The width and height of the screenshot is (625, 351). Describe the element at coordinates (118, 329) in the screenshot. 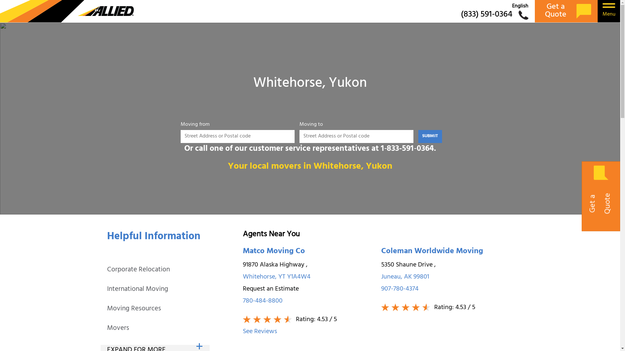

I see `Movers` at that location.